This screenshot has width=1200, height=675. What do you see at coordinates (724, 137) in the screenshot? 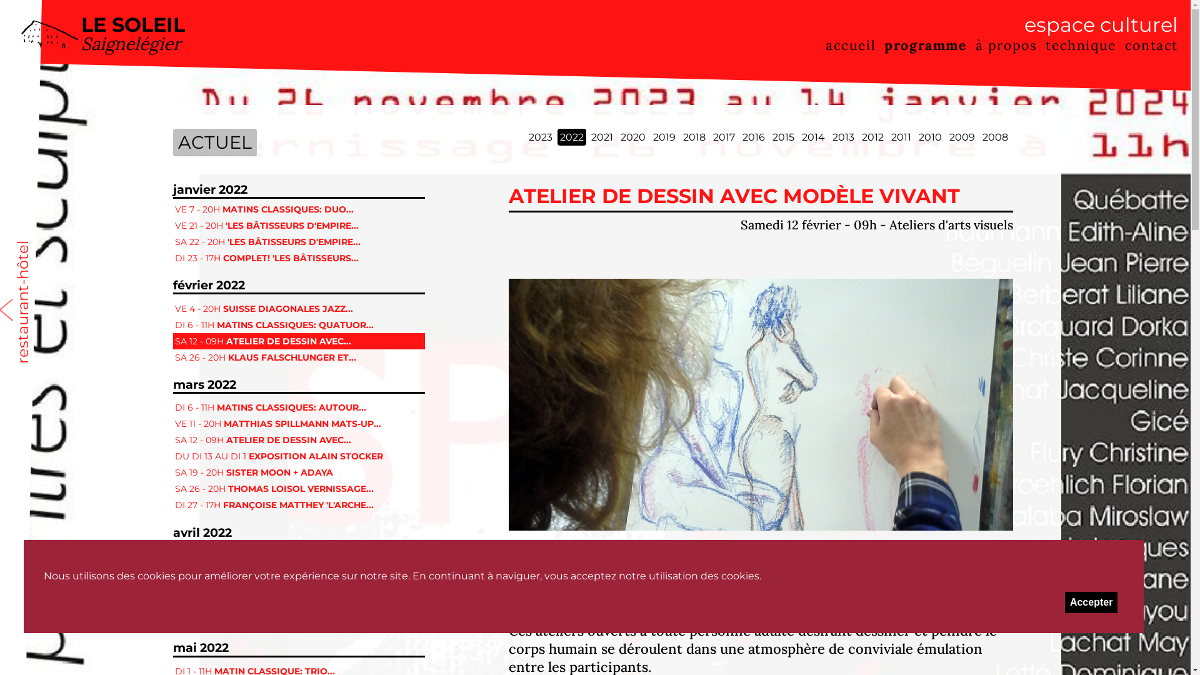
I see `2017` at bounding box center [724, 137].